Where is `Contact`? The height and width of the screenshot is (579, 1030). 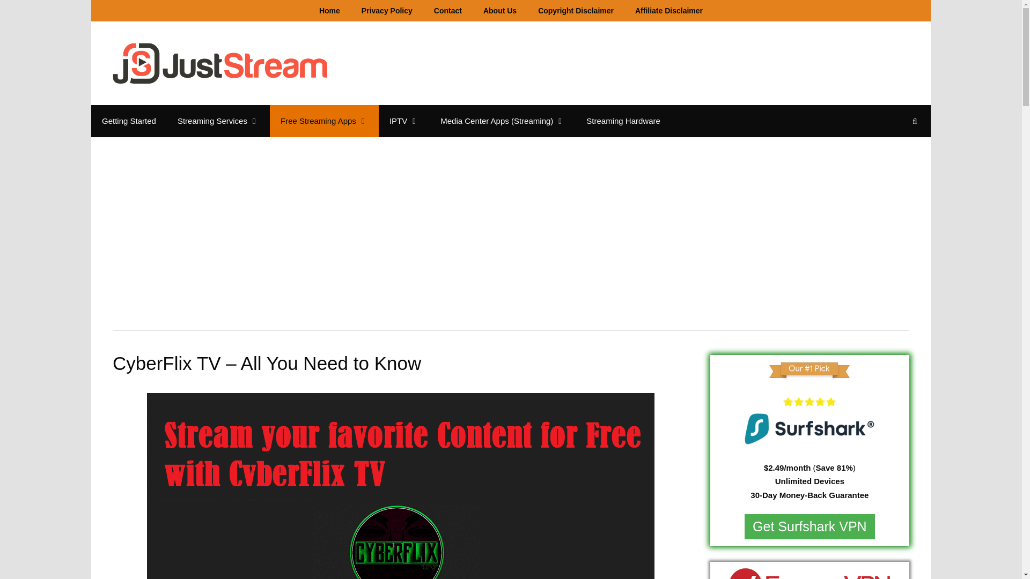
Contact is located at coordinates (448, 11).